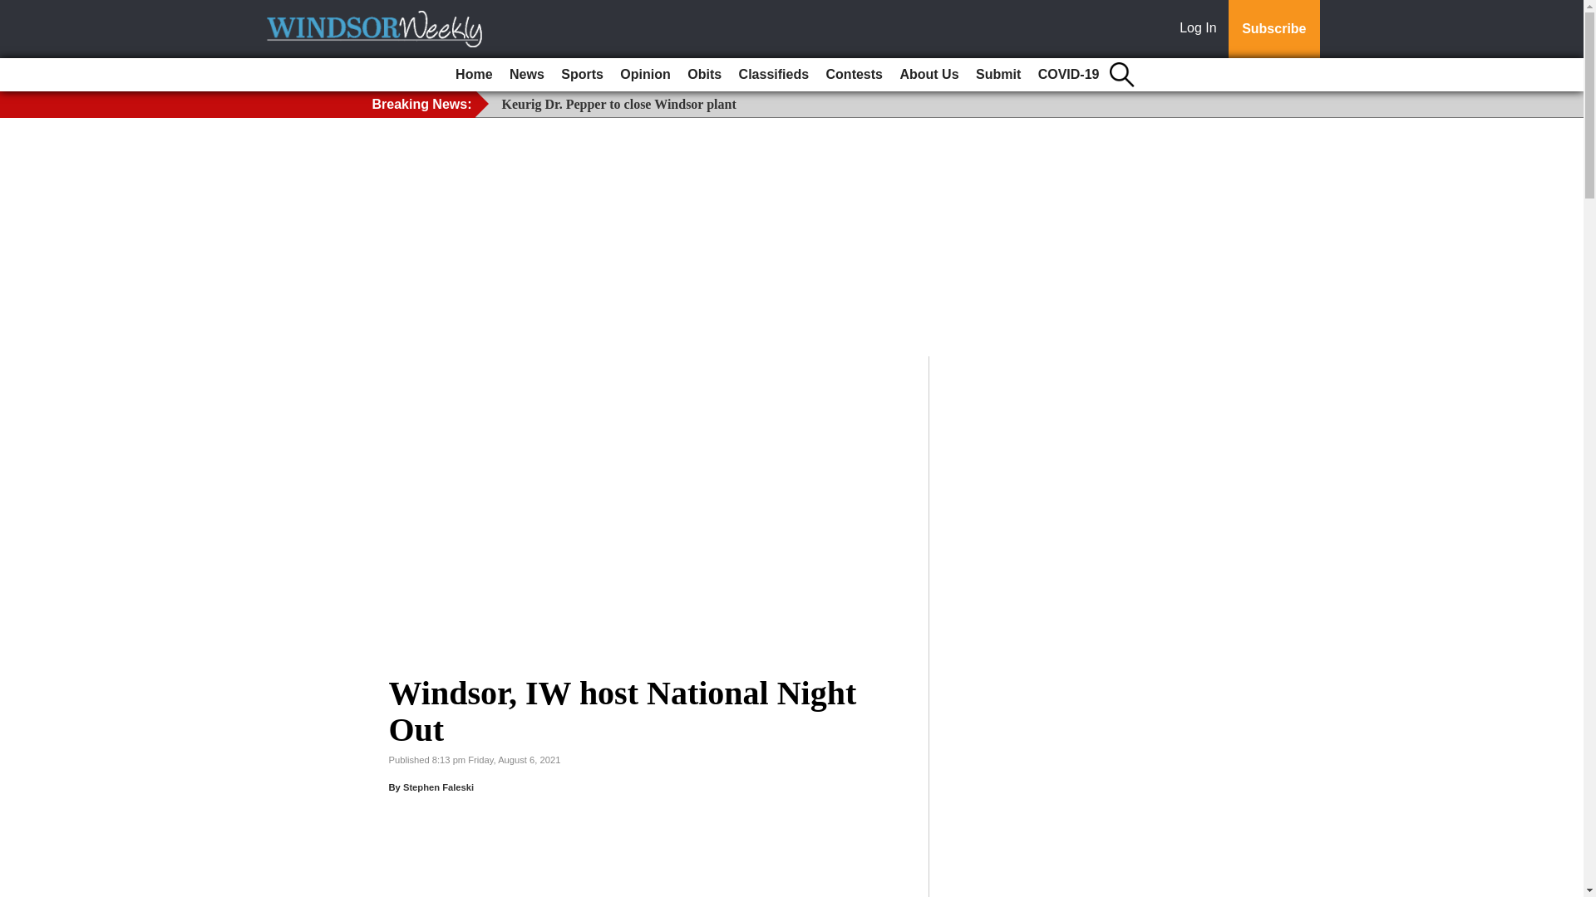 Image resolution: width=1596 pixels, height=897 pixels. I want to click on News, so click(526, 75).